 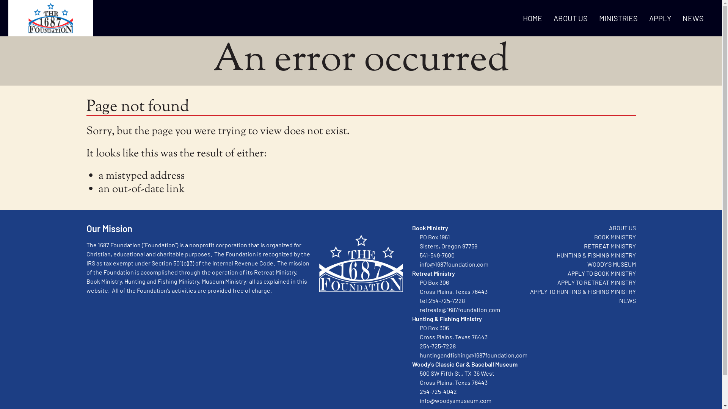 I want to click on MINISTRIES, so click(x=618, y=18).